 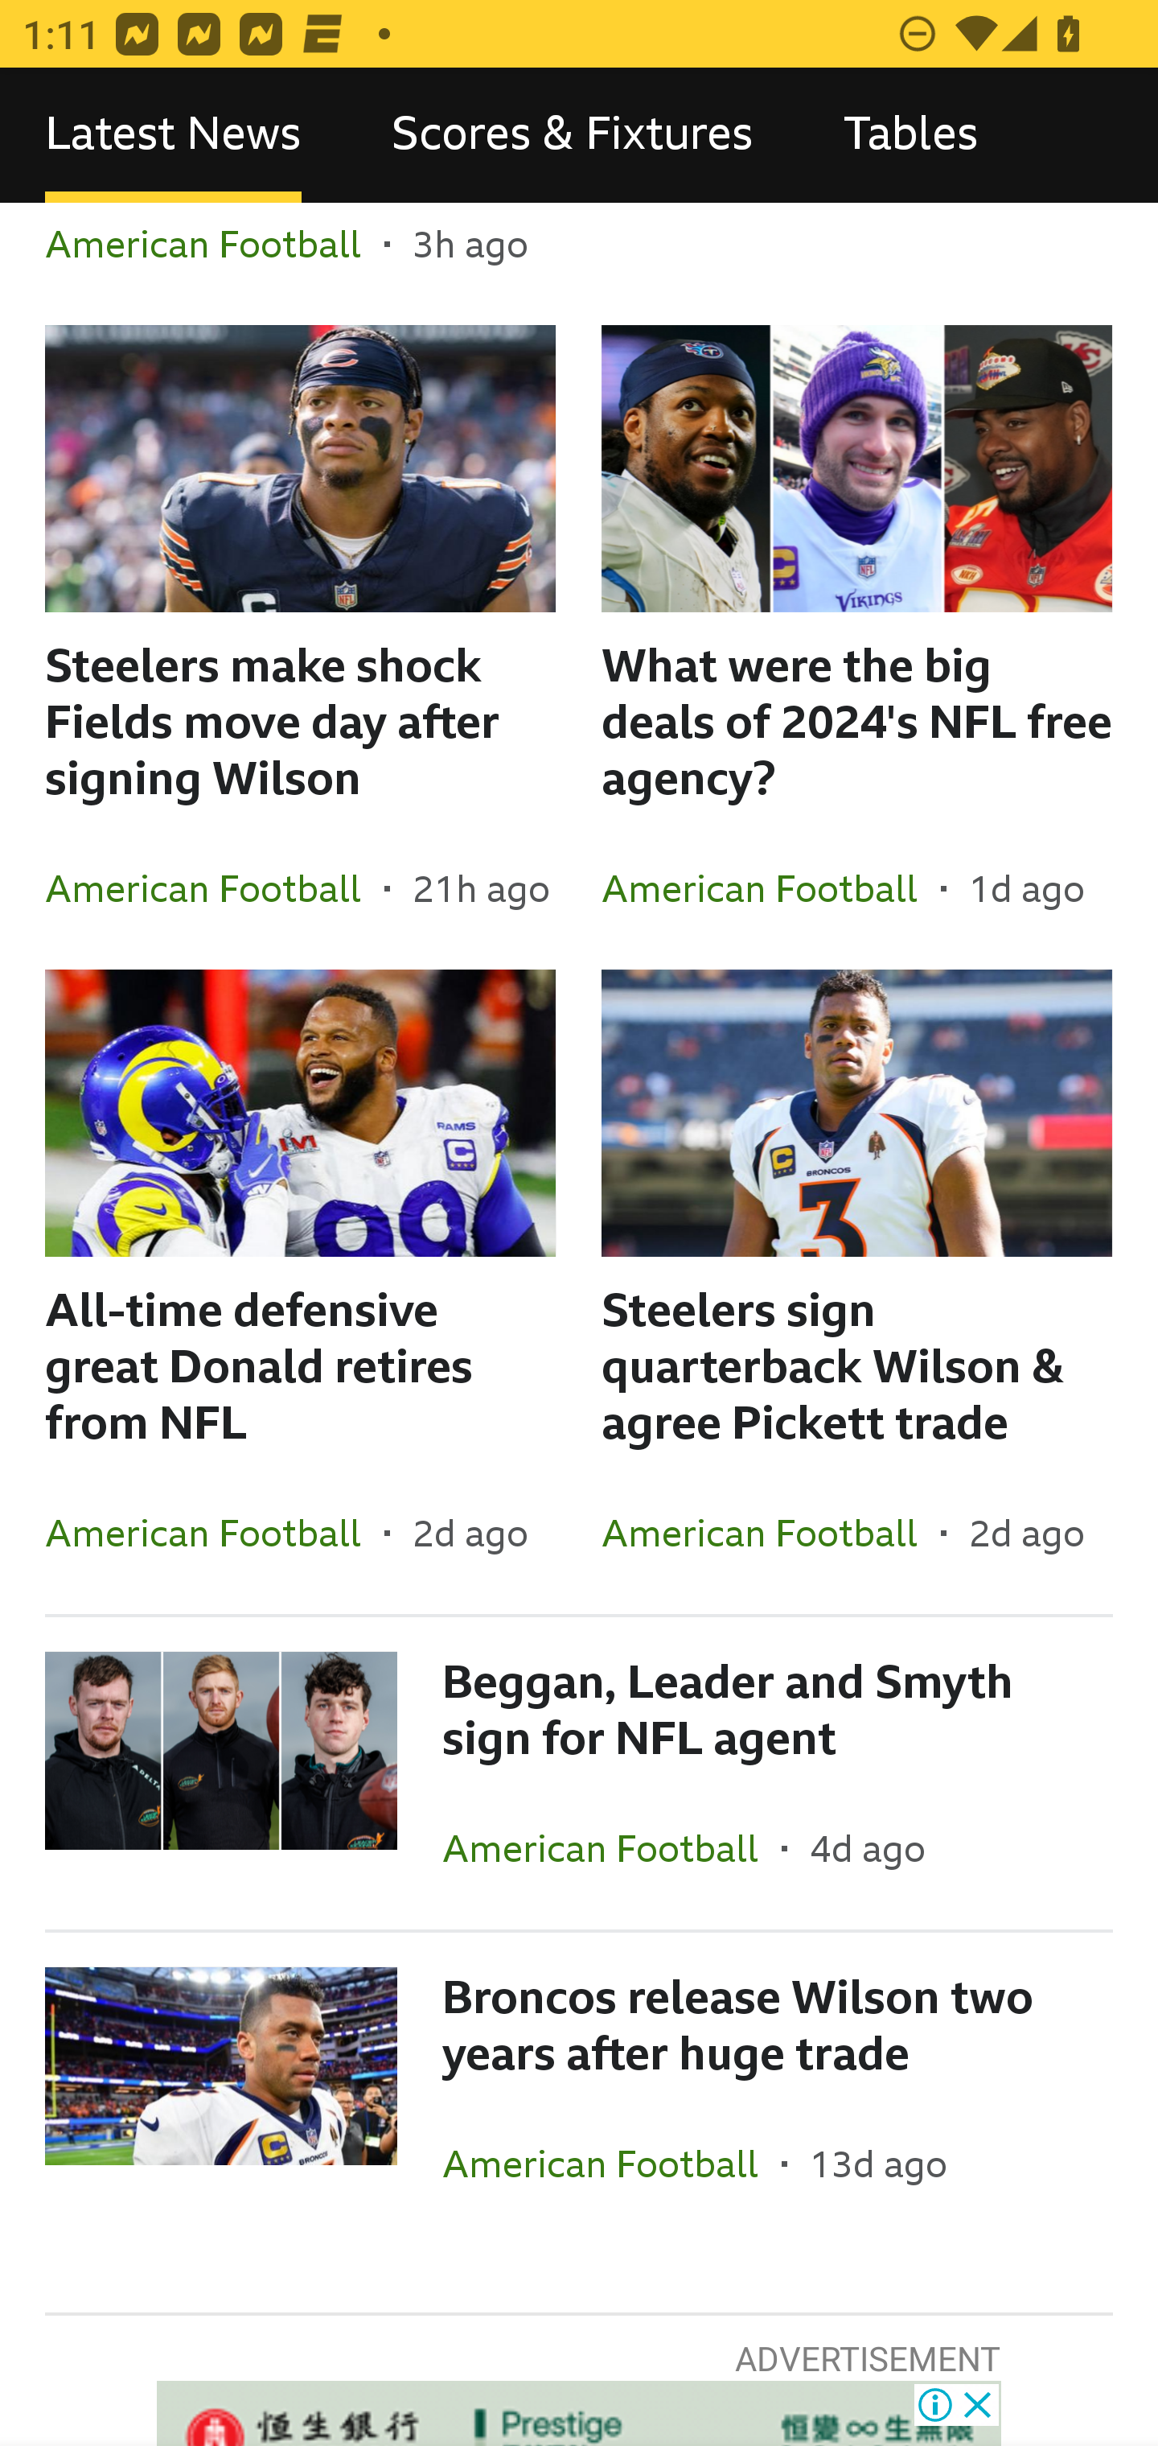 What do you see at coordinates (910, 135) in the screenshot?
I see `Tables` at bounding box center [910, 135].